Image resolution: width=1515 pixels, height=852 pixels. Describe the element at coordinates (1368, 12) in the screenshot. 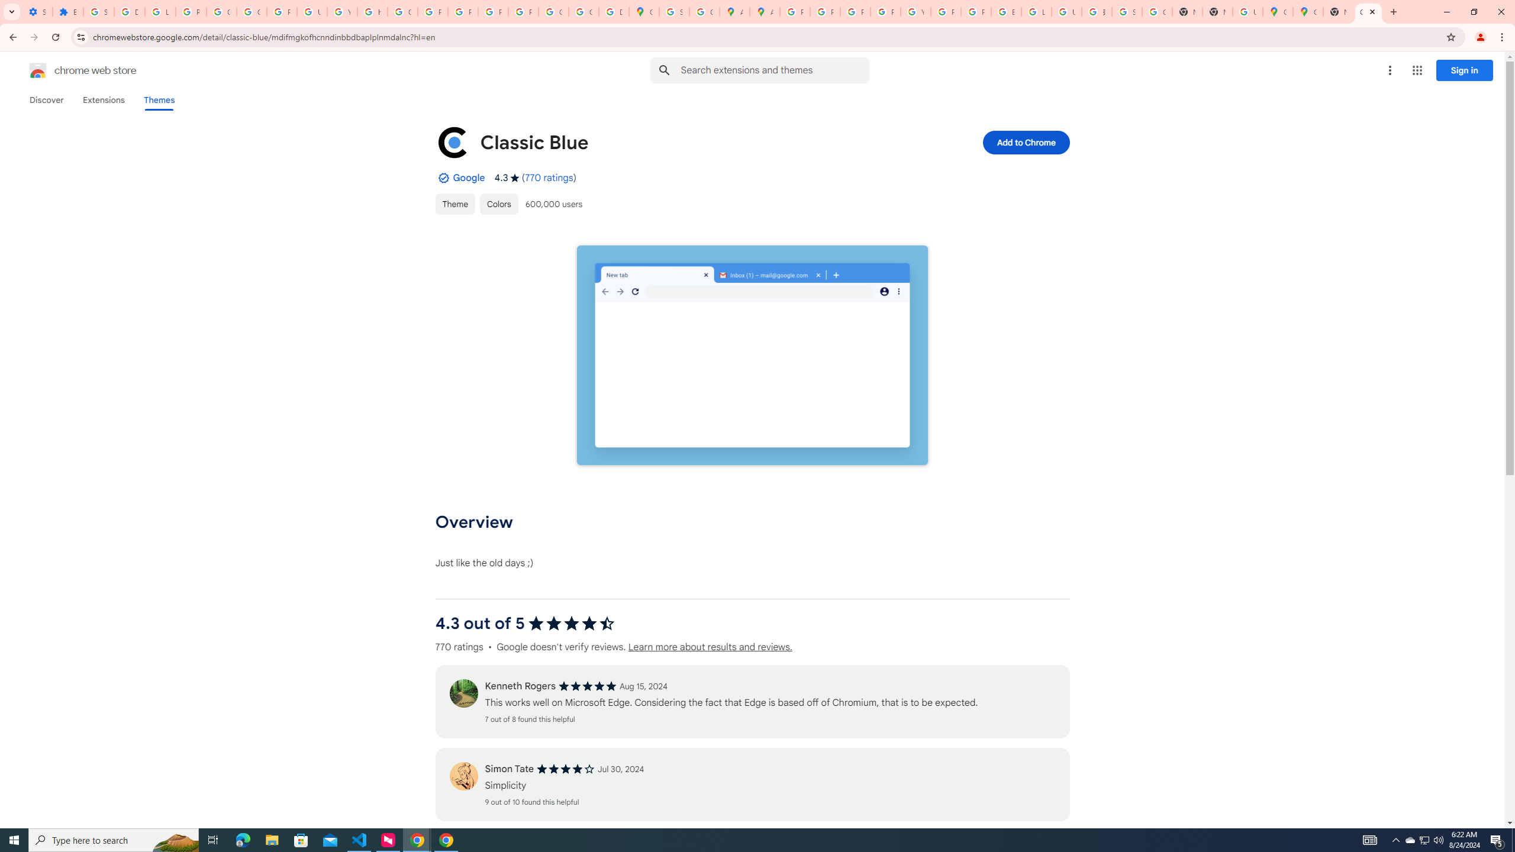

I see `Classic Blue - Chrome Web Store` at that location.